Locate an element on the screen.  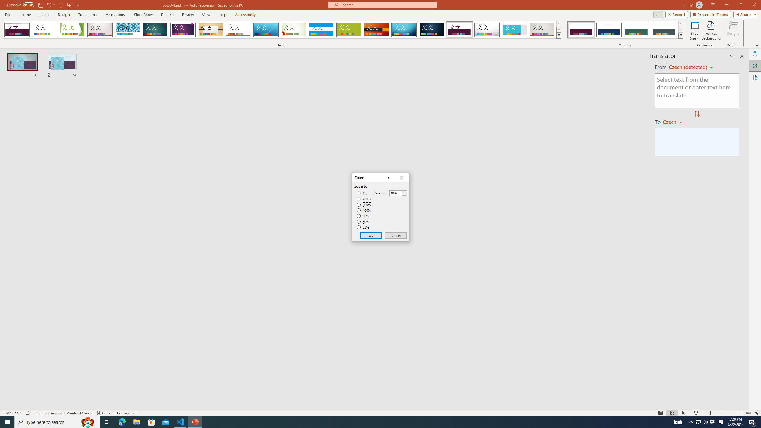
Frame is located at coordinates (515, 30).